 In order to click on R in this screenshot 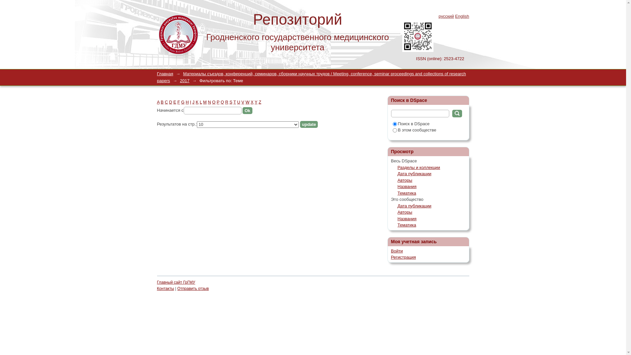, I will do `click(227, 102)`.